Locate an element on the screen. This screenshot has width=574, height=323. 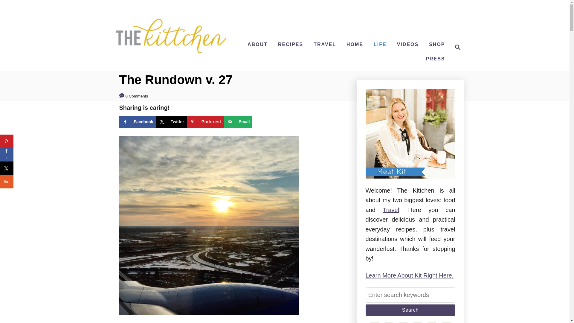
RECIPES is located at coordinates (290, 44).